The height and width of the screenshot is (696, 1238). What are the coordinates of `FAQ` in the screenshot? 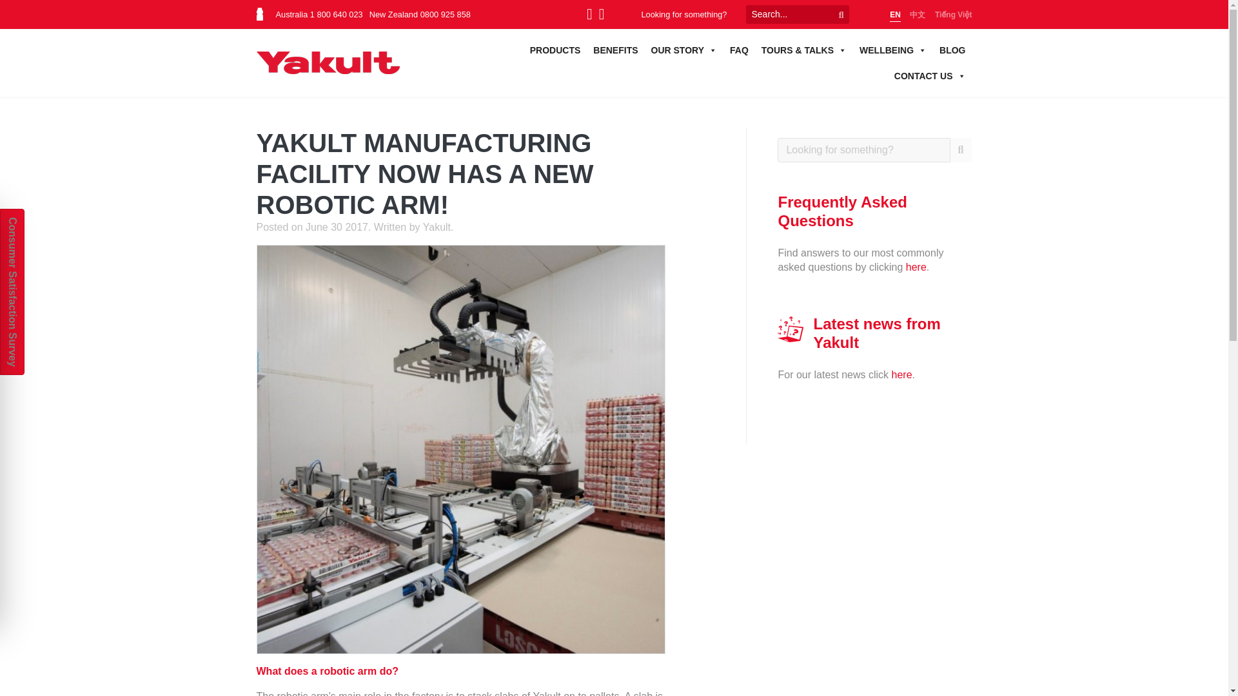 It's located at (739, 50).